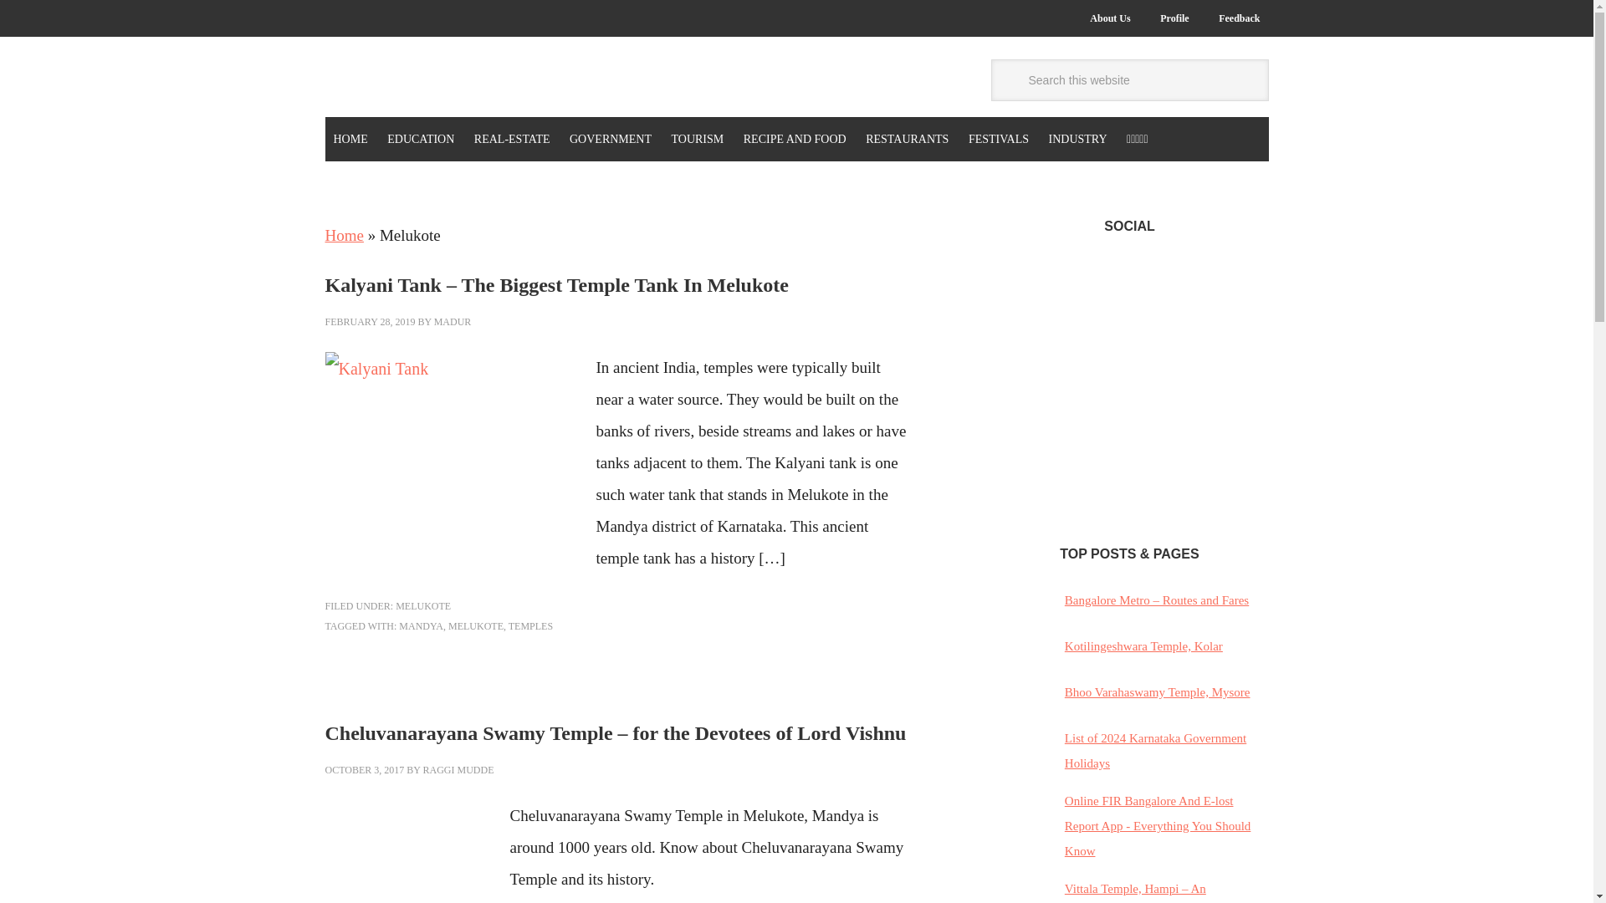  Describe the element at coordinates (697, 139) in the screenshot. I see `TOURISM` at that location.